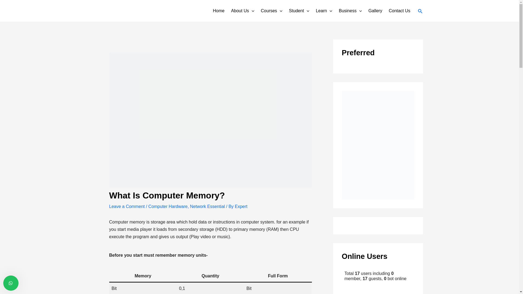  What do you see at coordinates (241, 206) in the screenshot?
I see `View all posts by Expert` at bounding box center [241, 206].